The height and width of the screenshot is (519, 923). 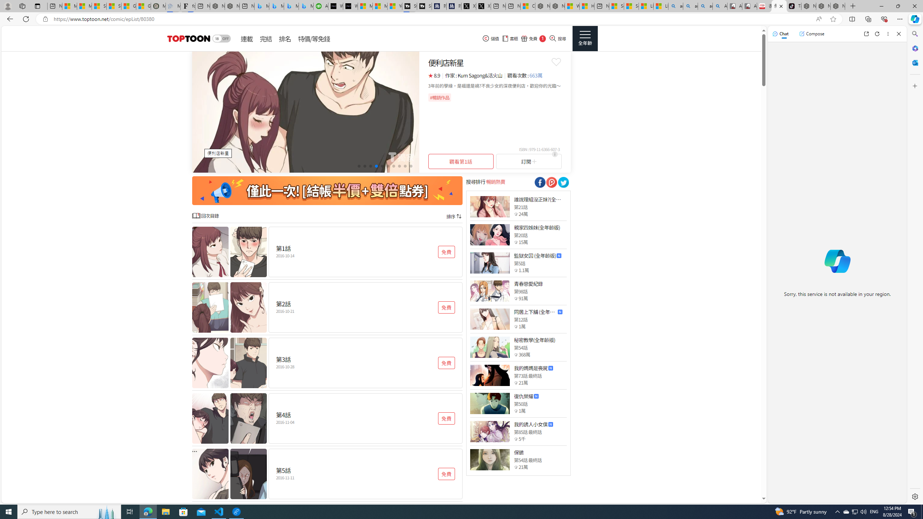 I want to click on Shanghai, China weather forecast | Microsoft Weather, so click(x=114, y=6).